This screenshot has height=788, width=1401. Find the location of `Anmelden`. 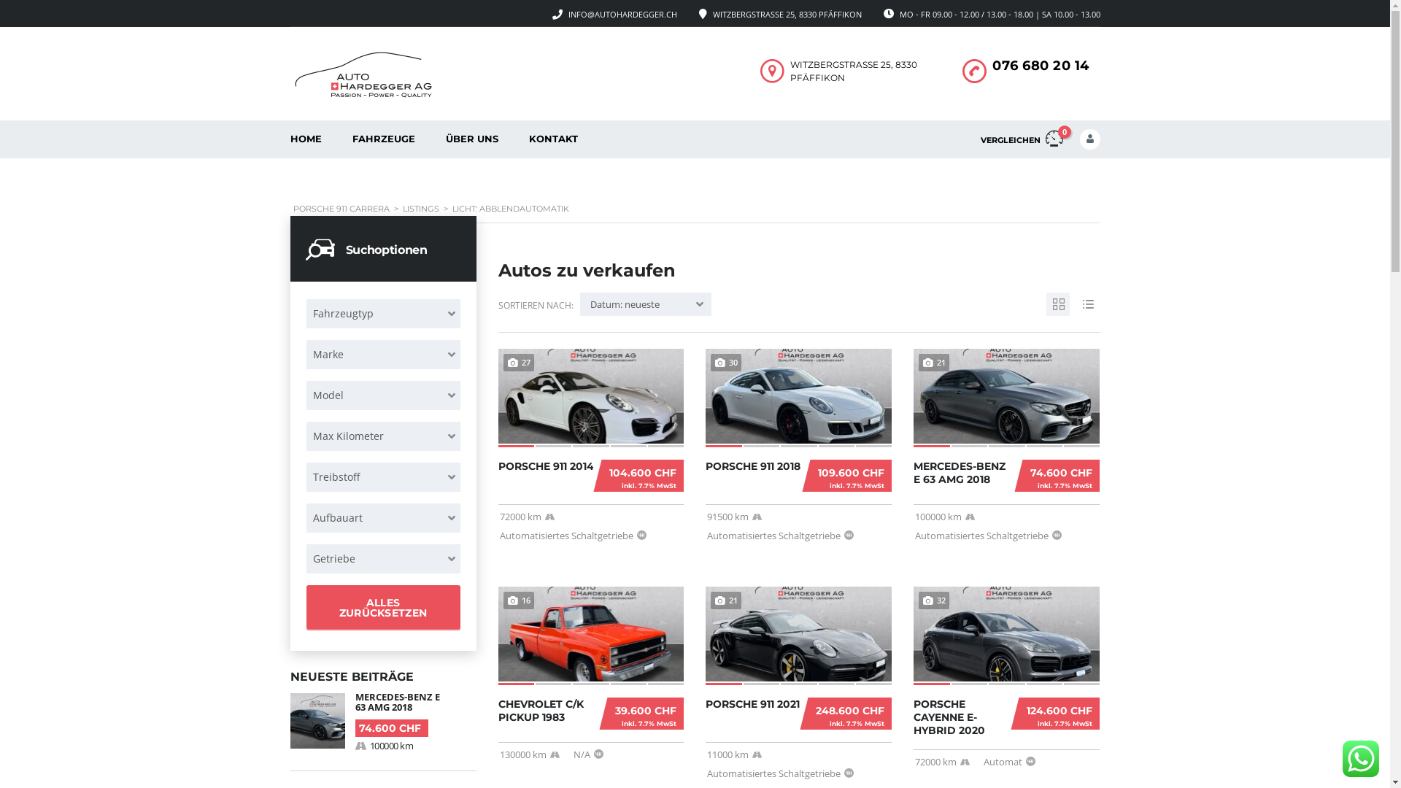

Anmelden is located at coordinates (1055, 359).